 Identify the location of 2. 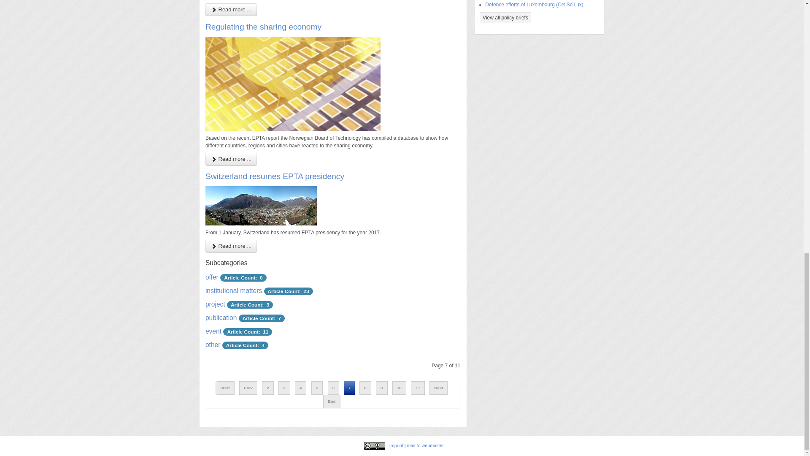
(267, 388).